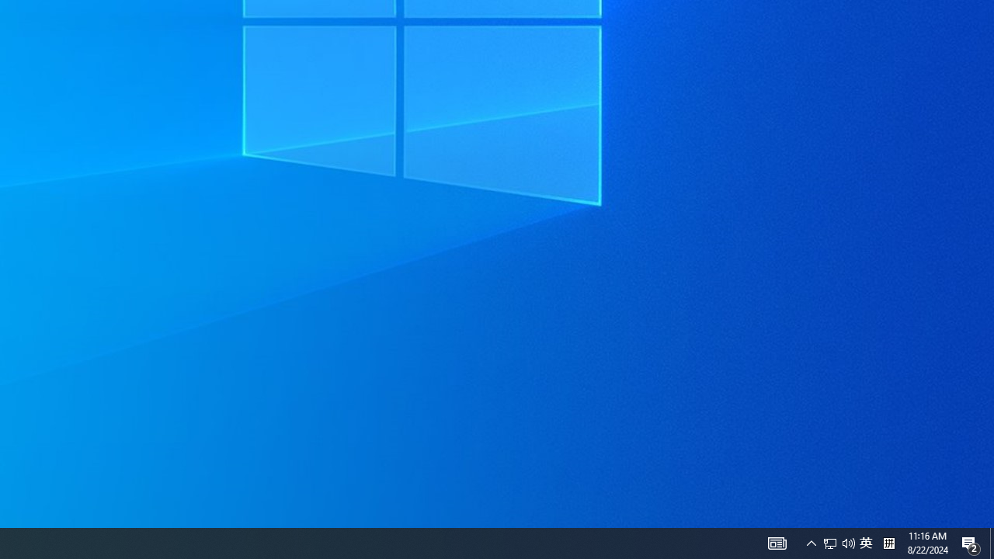 This screenshot has width=994, height=559. I want to click on Tray Input Indicator - Chinese (Simplified, China), so click(866, 543).